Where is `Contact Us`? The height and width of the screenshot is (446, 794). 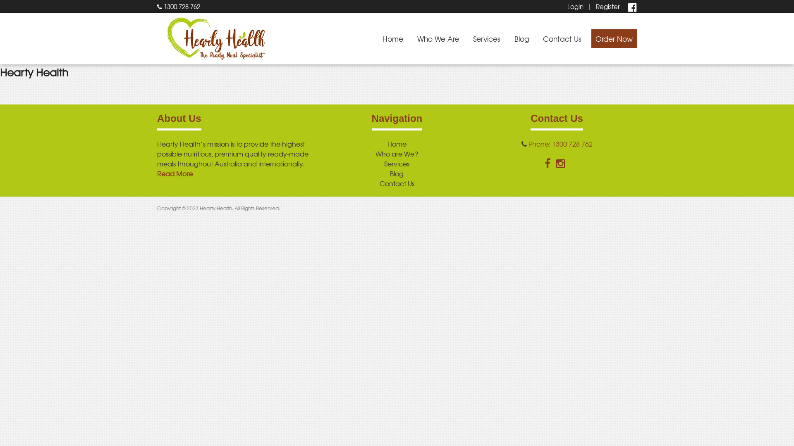 Contact Us is located at coordinates (562, 39).